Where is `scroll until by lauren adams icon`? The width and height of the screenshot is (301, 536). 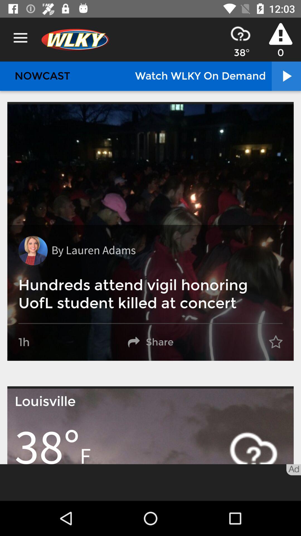
scroll until by lauren adams icon is located at coordinates (93, 251).